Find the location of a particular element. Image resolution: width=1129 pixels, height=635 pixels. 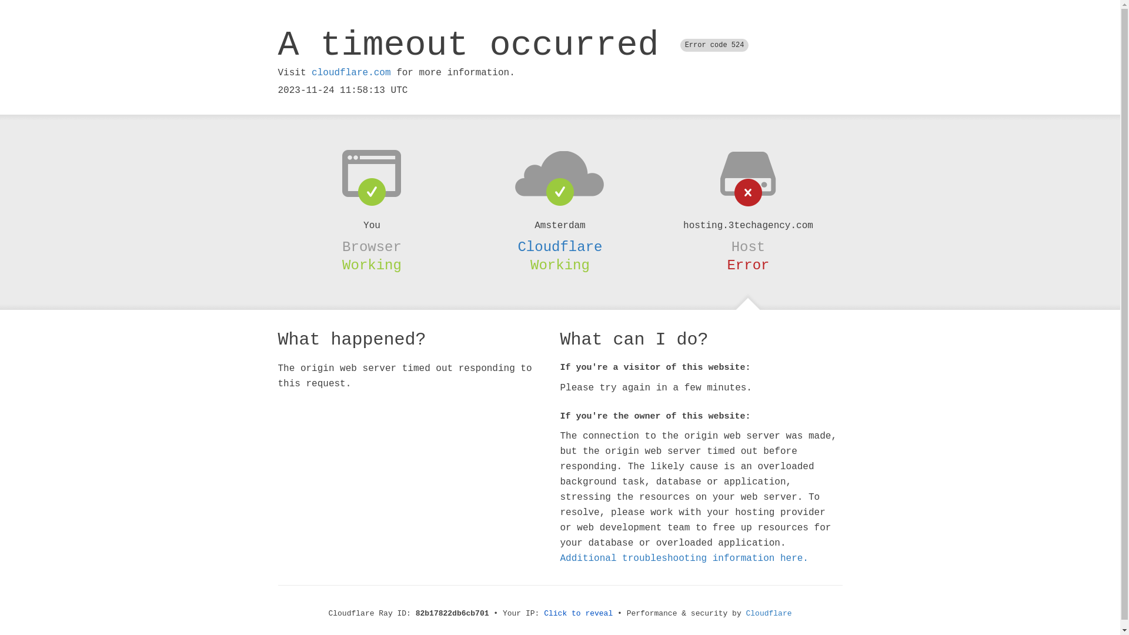

Cloudflare is located at coordinates (560, 247).